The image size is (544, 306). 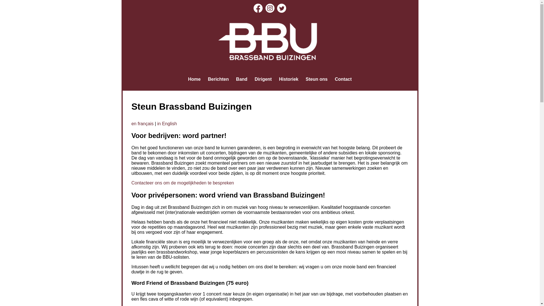 I want to click on Band, so click(x=242, y=79).